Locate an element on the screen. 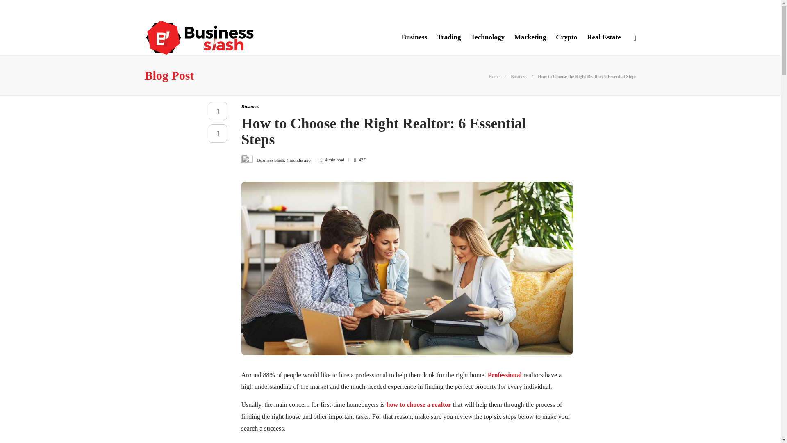 This screenshot has width=787, height=443. Business is located at coordinates (519, 76).